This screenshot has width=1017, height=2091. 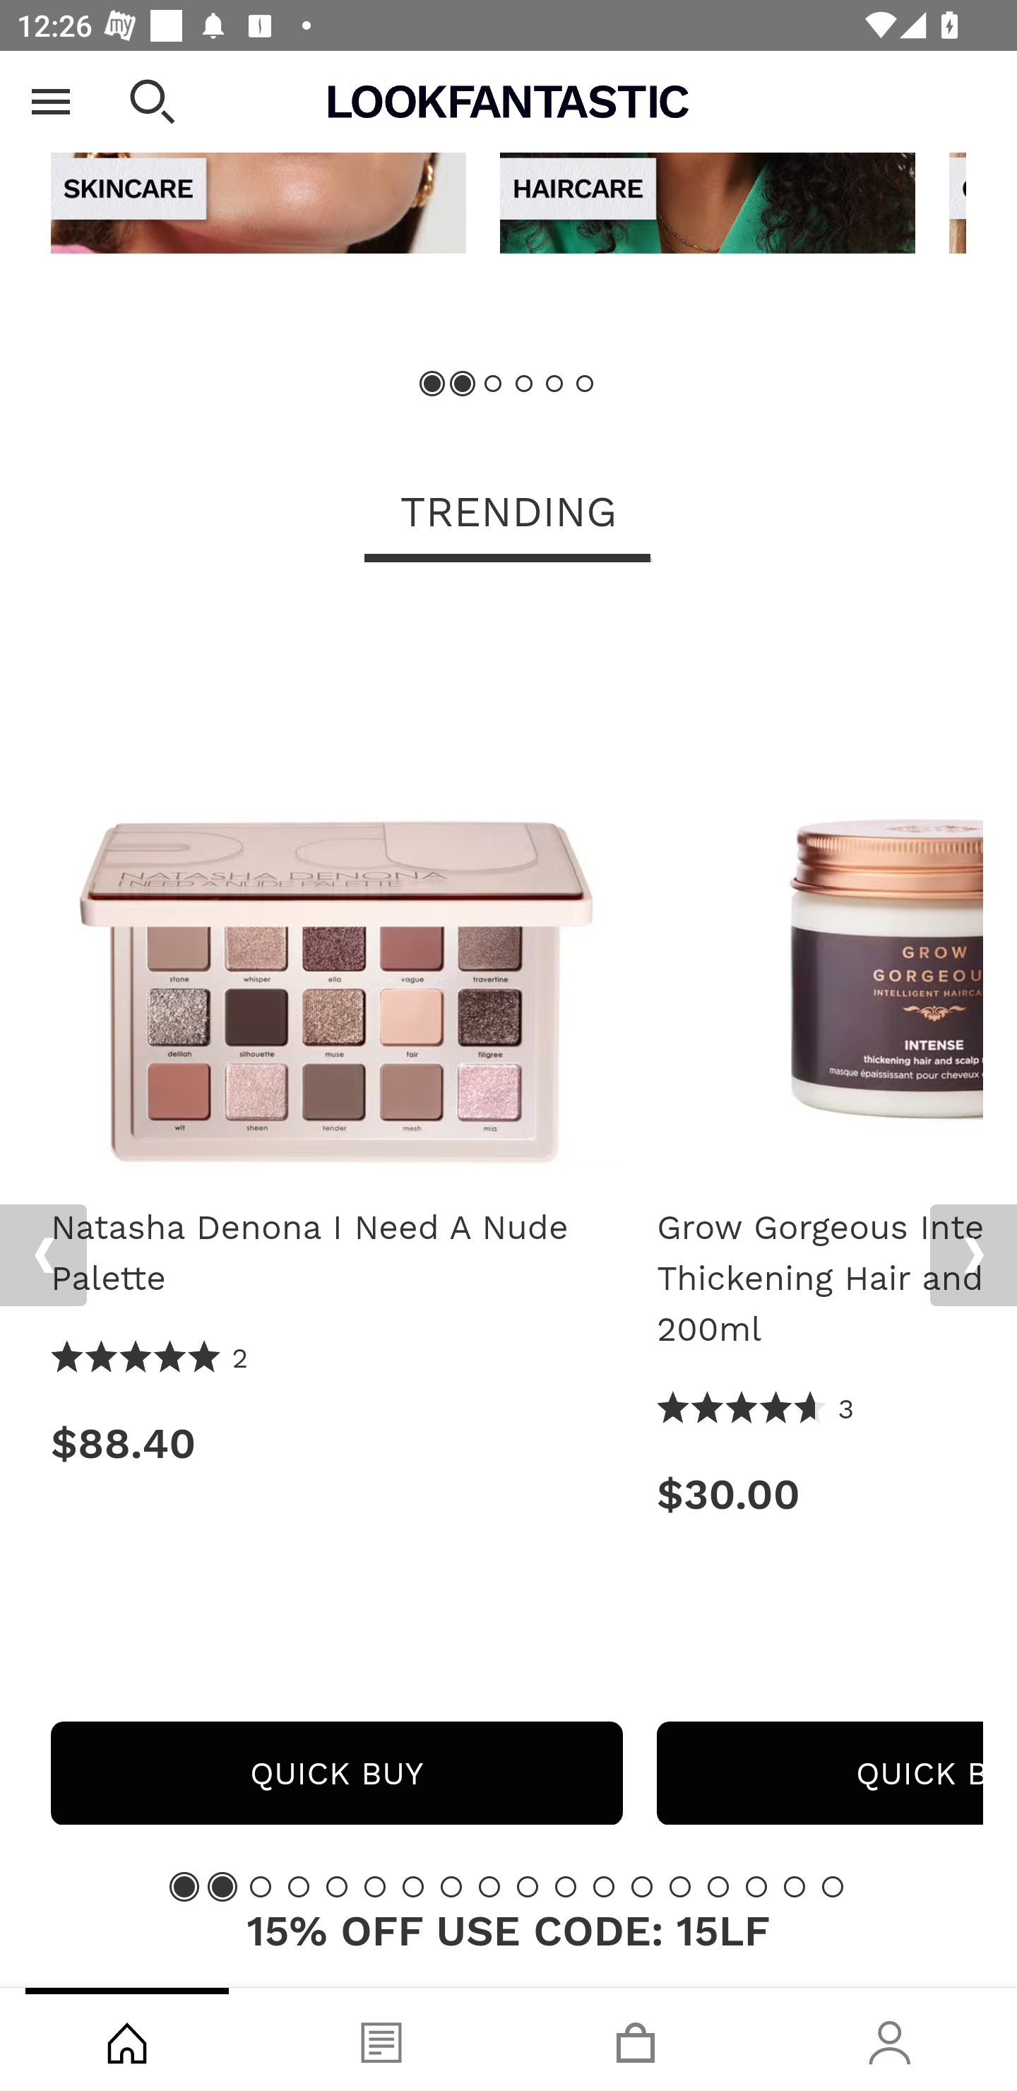 I want to click on Slide 18, so click(x=832, y=1887).